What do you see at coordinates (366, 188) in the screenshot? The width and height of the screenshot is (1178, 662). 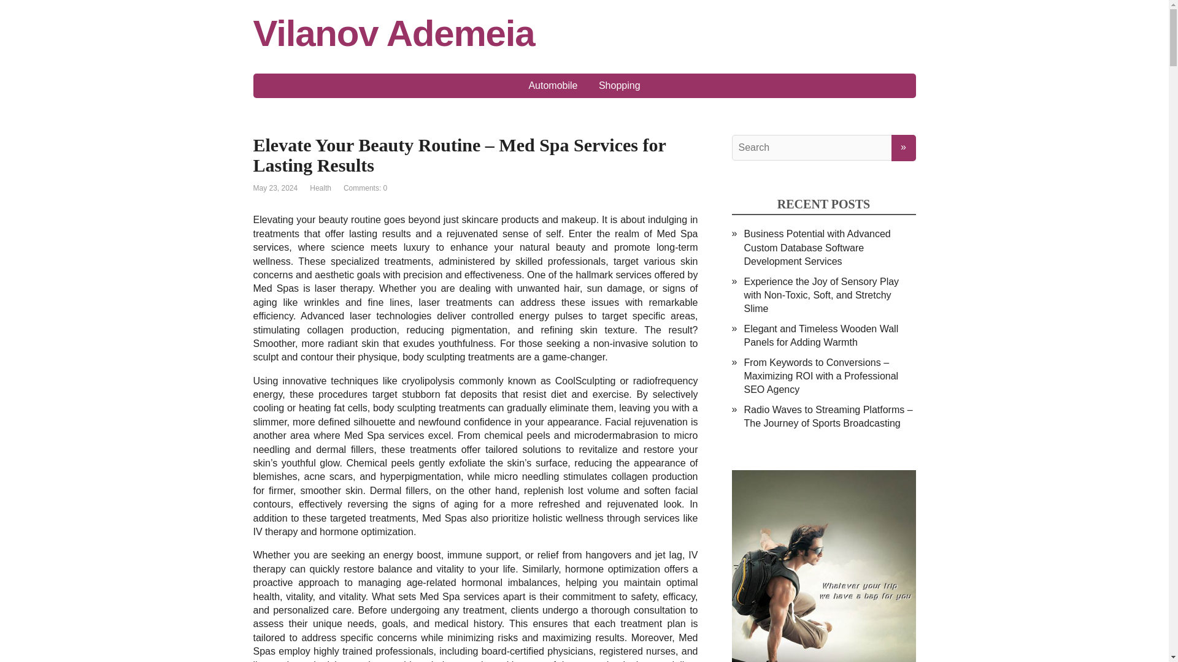 I see `Comments: 0` at bounding box center [366, 188].